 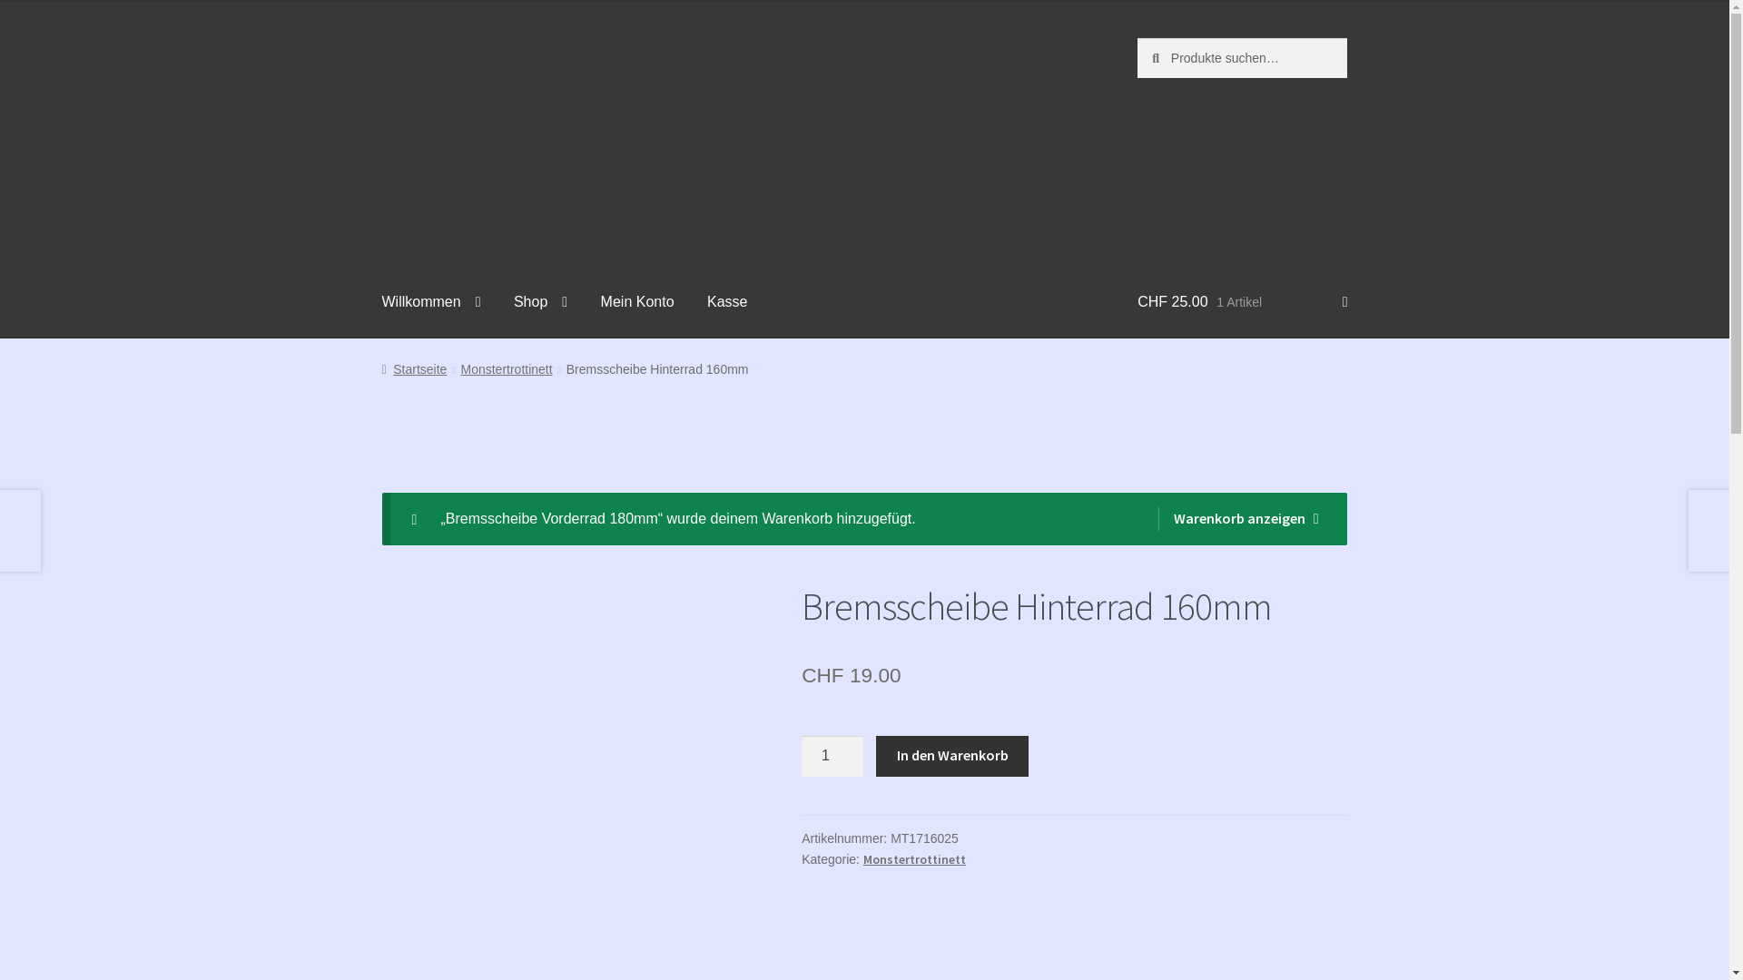 What do you see at coordinates (432, 303) in the screenshot?
I see `Willkommen` at bounding box center [432, 303].